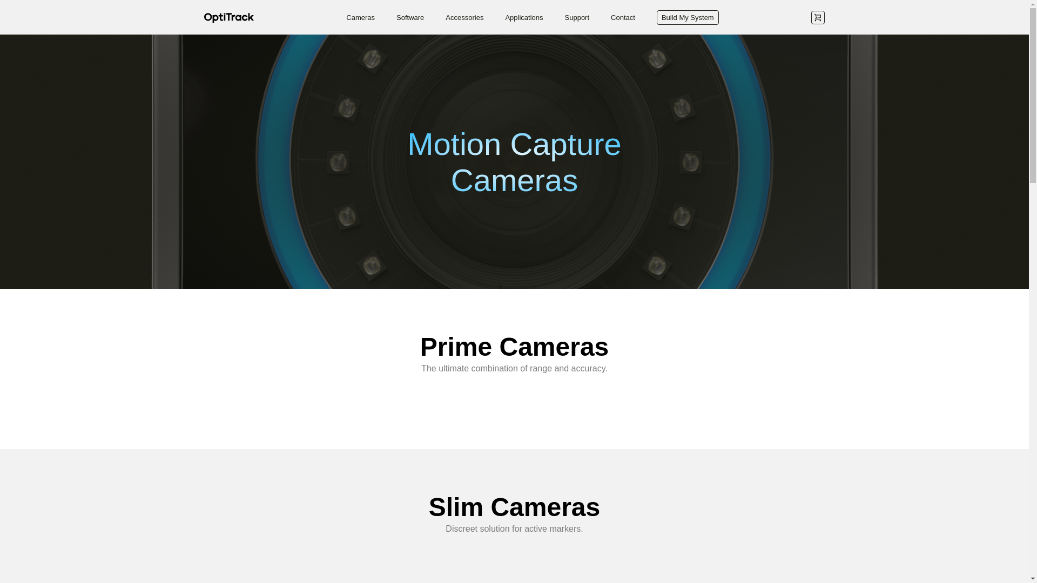 The height and width of the screenshot is (583, 1037). I want to click on Applications, so click(524, 16).